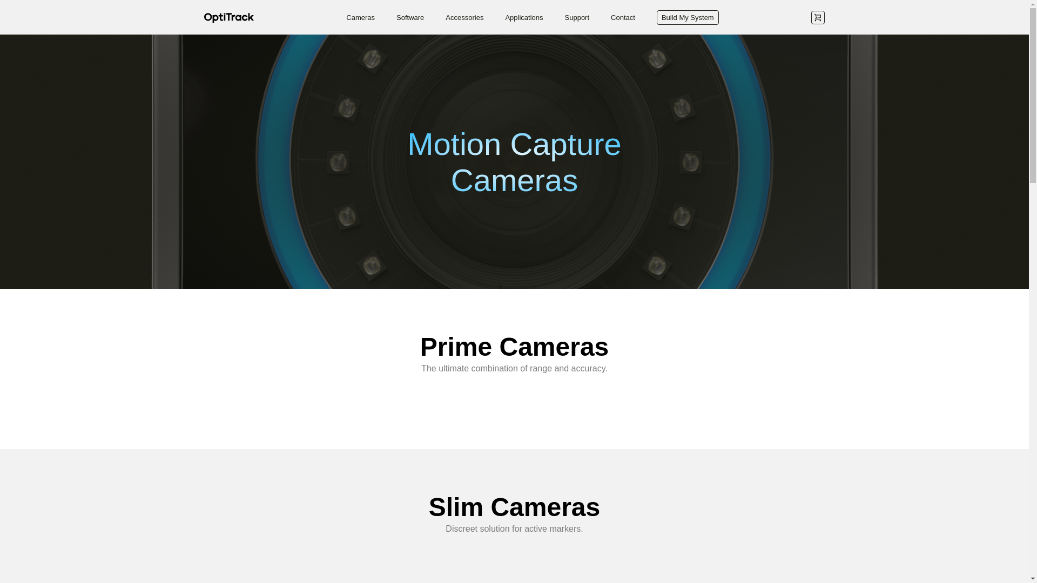 The height and width of the screenshot is (583, 1037). I want to click on Applications, so click(524, 16).